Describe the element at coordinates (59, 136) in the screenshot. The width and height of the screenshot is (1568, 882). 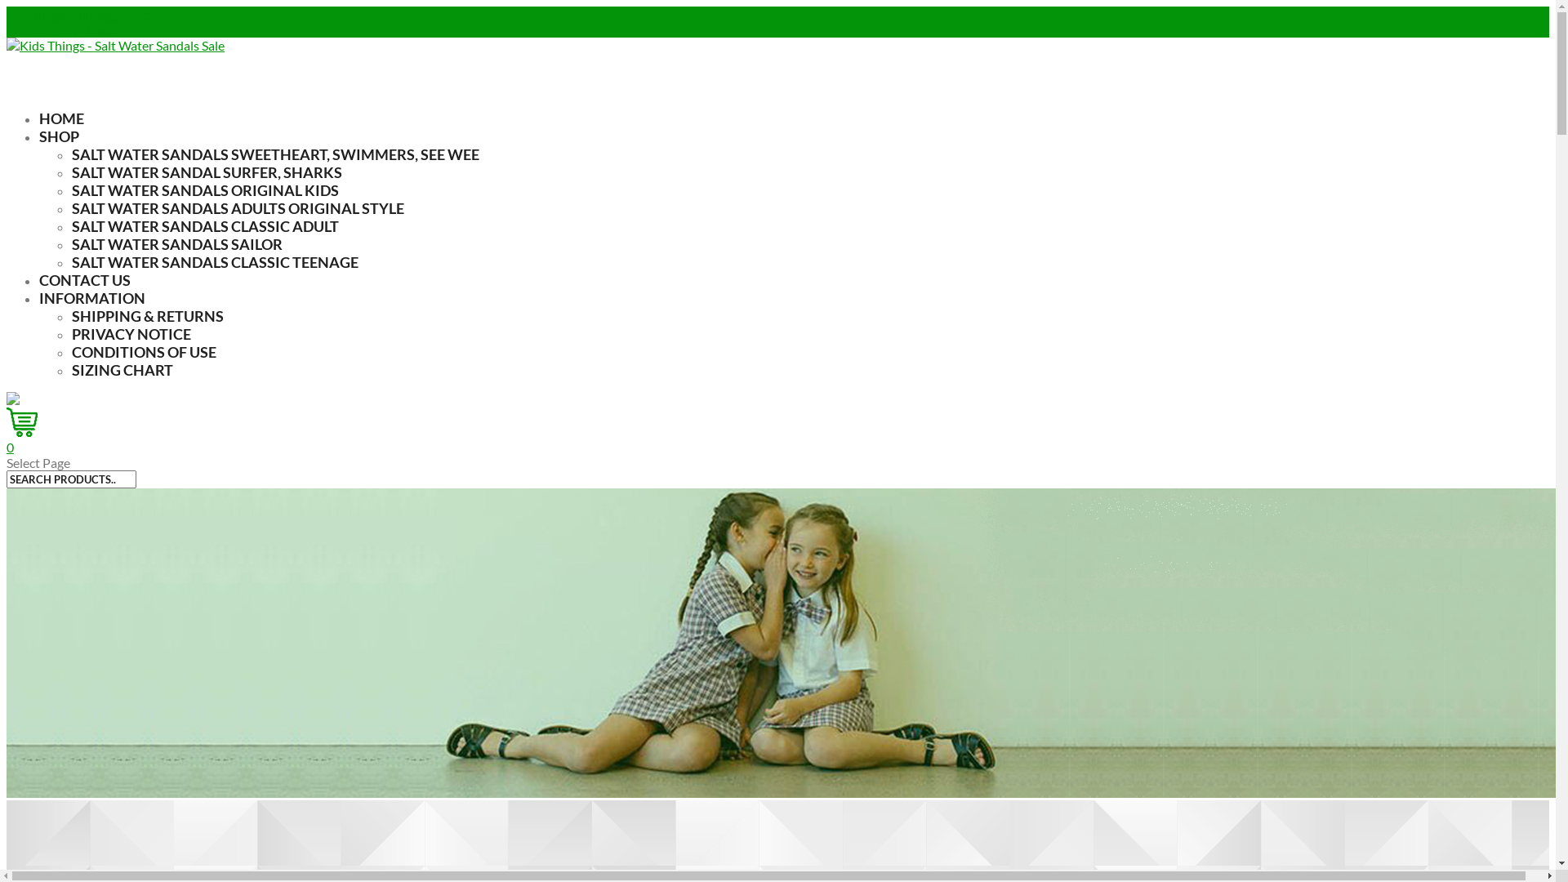
I see `SHOP` at that location.